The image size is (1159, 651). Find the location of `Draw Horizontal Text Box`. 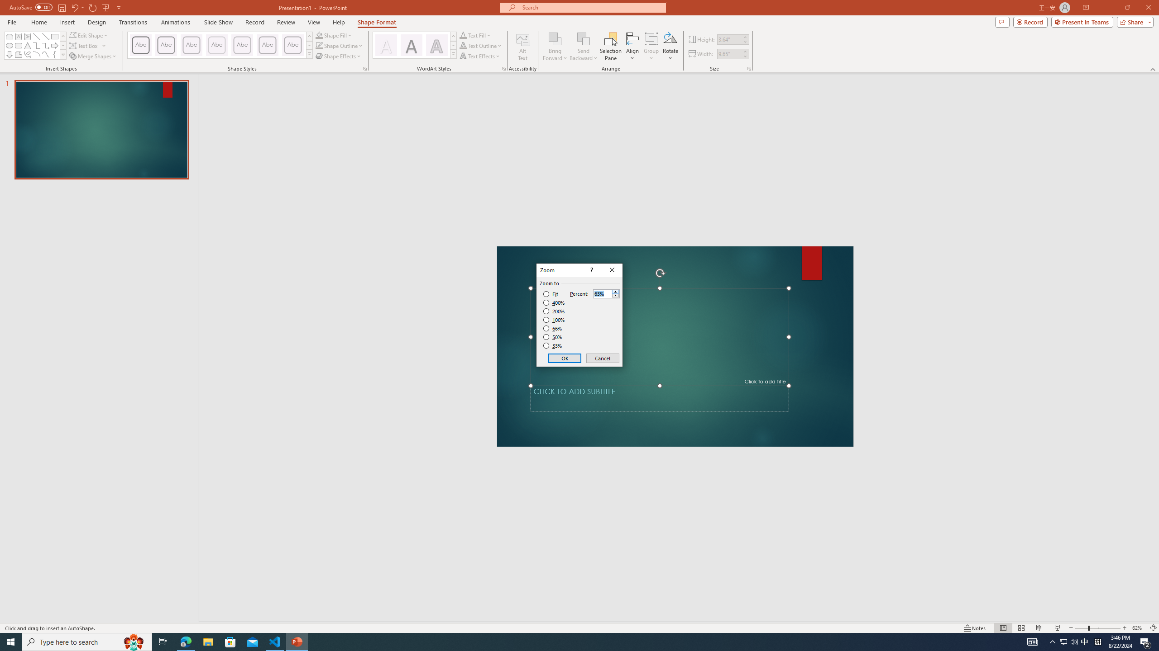

Draw Horizontal Text Box is located at coordinates (84, 45).